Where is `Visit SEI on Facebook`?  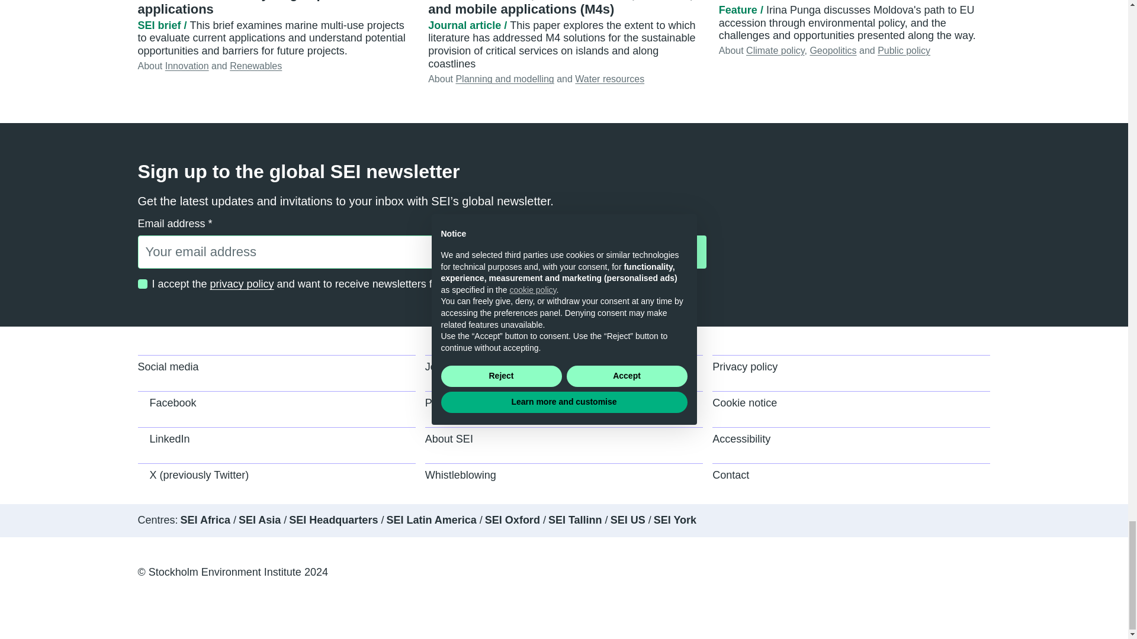
Visit SEI on Facebook is located at coordinates (276, 409).